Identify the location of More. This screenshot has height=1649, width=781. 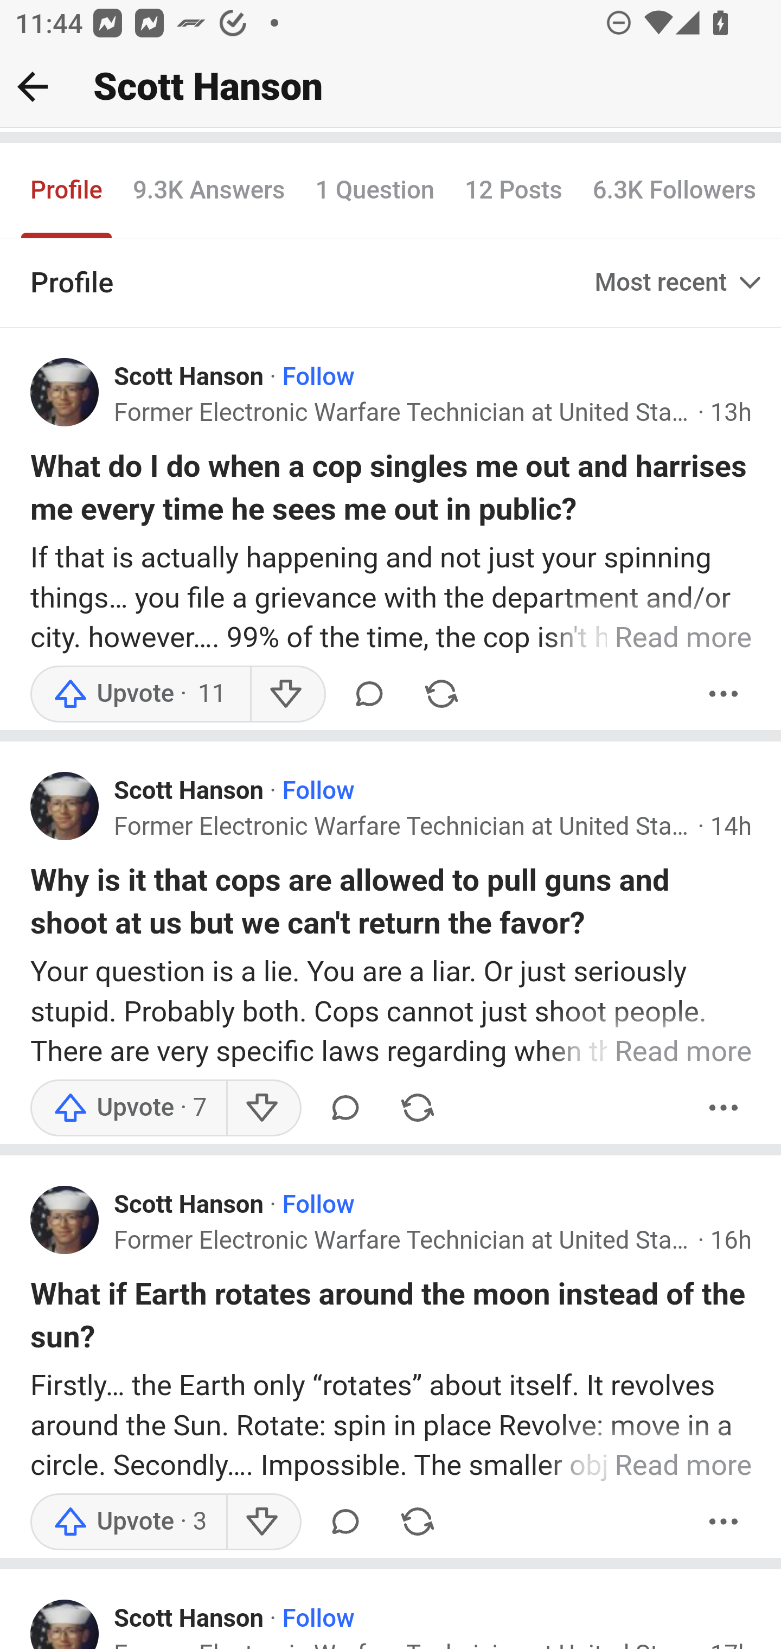
(724, 1522).